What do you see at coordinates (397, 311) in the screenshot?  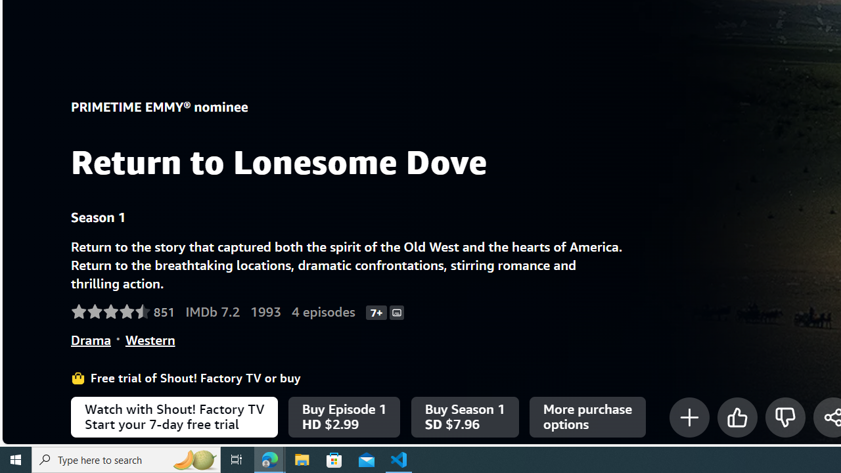 I see `Subtitles` at bounding box center [397, 311].